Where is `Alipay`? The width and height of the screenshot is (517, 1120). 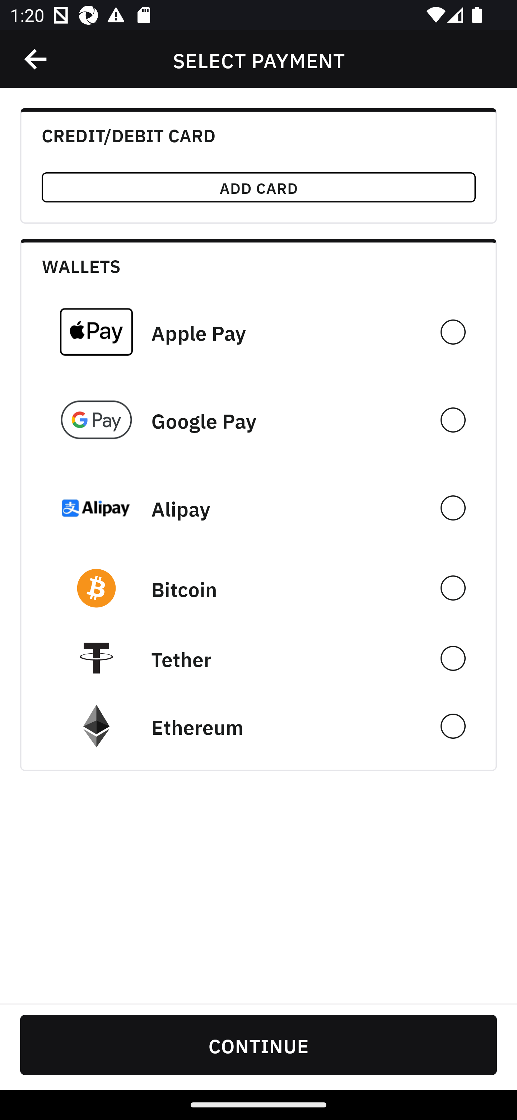 Alipay is located at coordinates (258, 508).